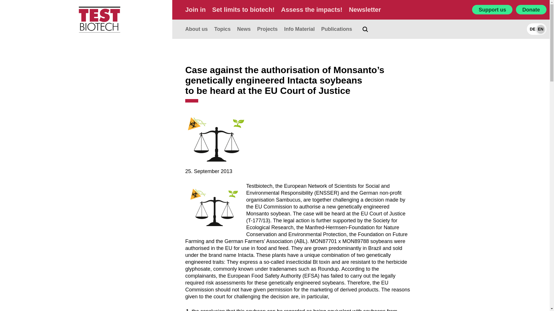  Describe the element at coordinates (196, 29) in the screenshot. I see `About us` at that location.